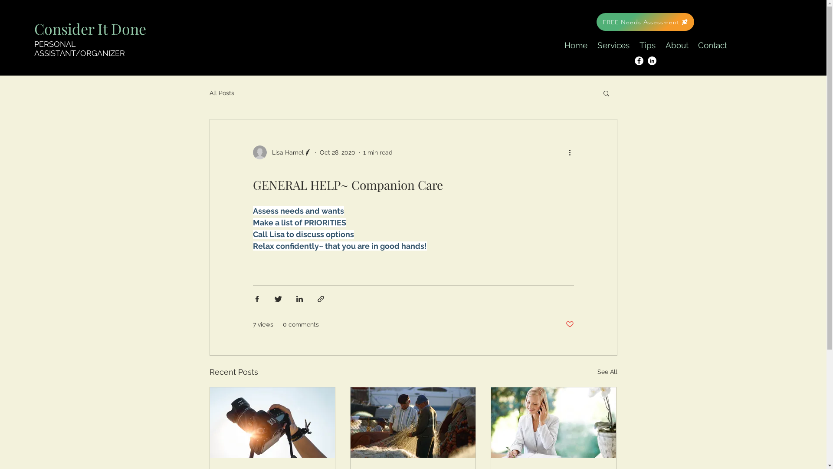 Image resolution: width=833 pixels, height=469 pixels. Describe the element at coordinates (712, 45) in the screenshot. I see `Contact` at that location.